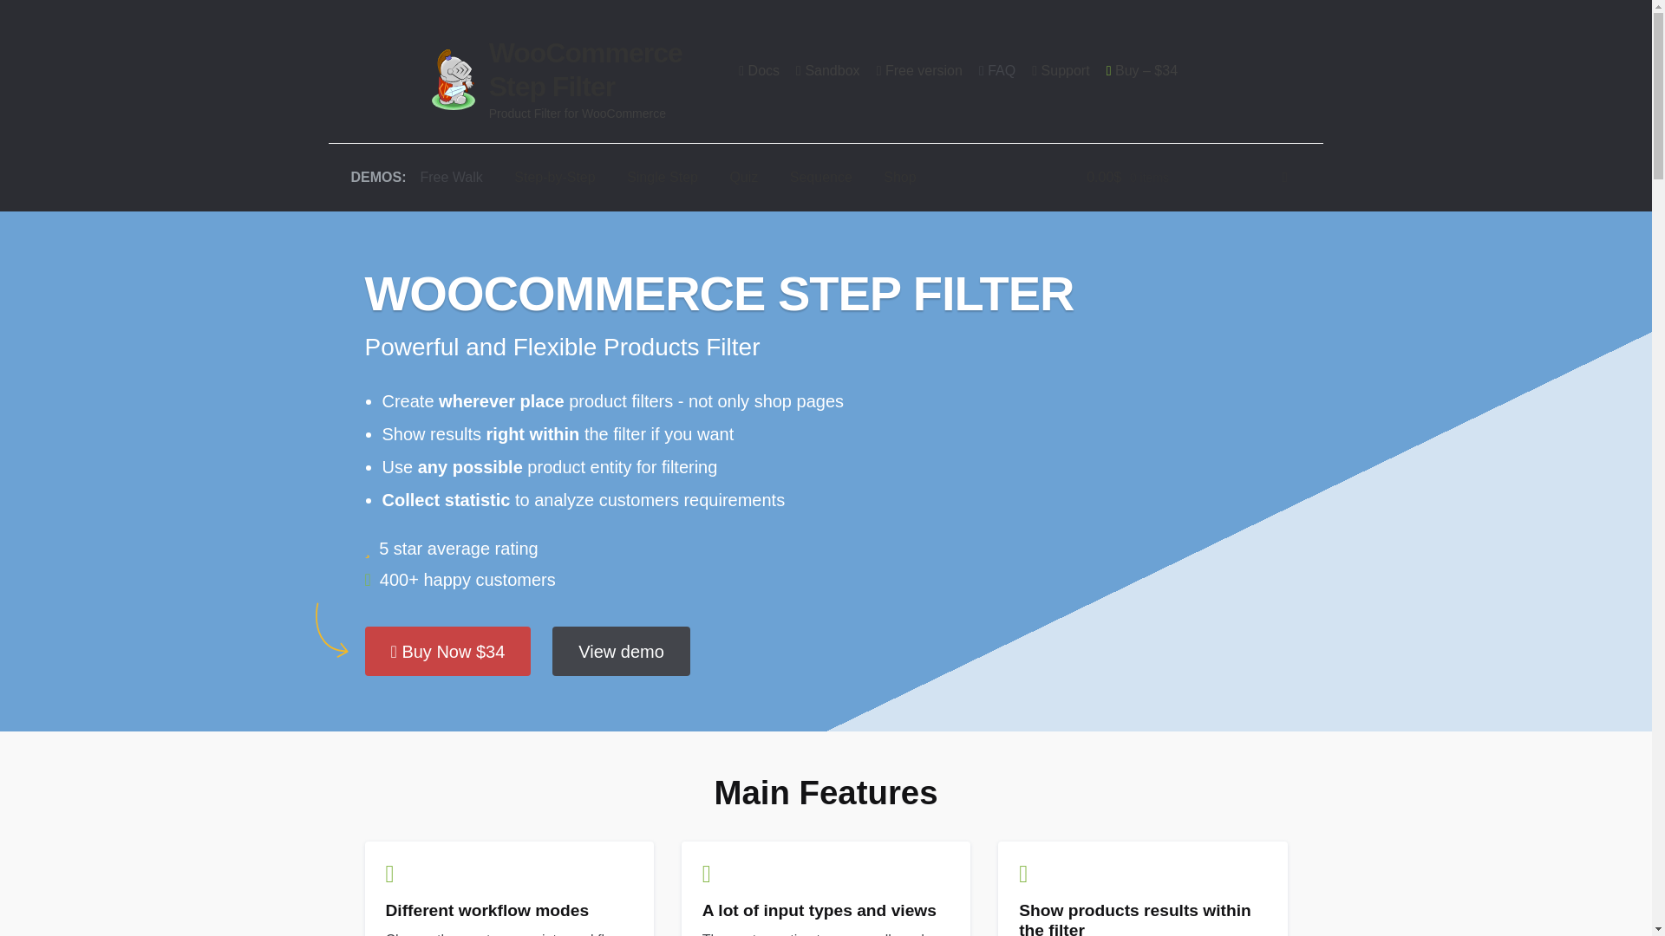 The image size is (1665, 936). Describe the element at coordinates (1061, 71) in the screenshot. I see `Support` at that location.